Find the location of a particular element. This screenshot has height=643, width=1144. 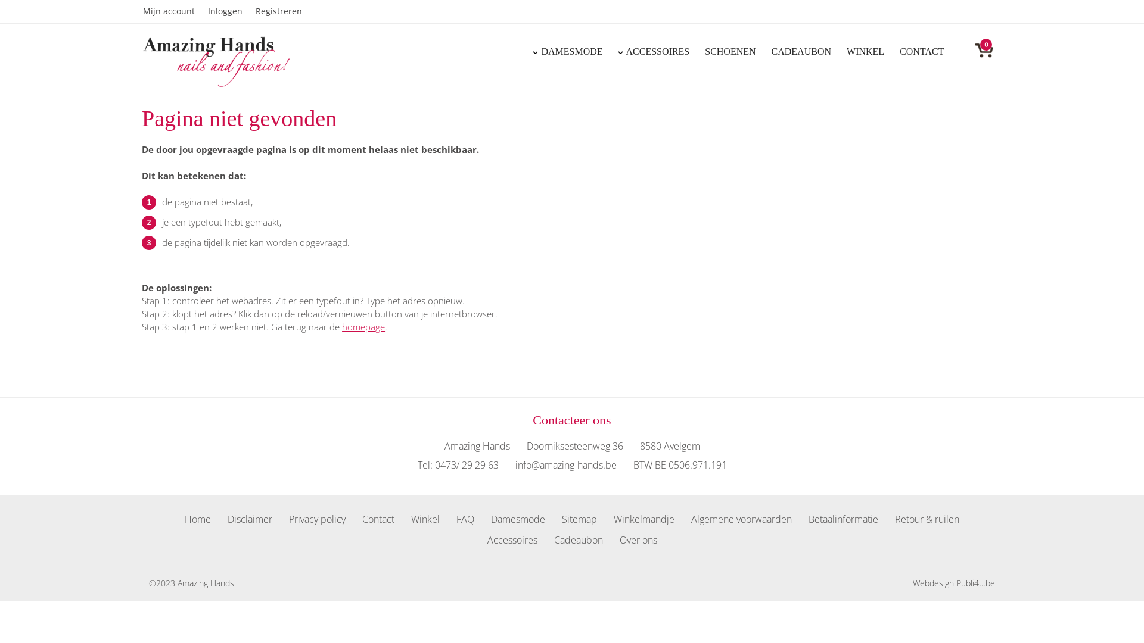

WINKEL is located at coordinates (865, 51).